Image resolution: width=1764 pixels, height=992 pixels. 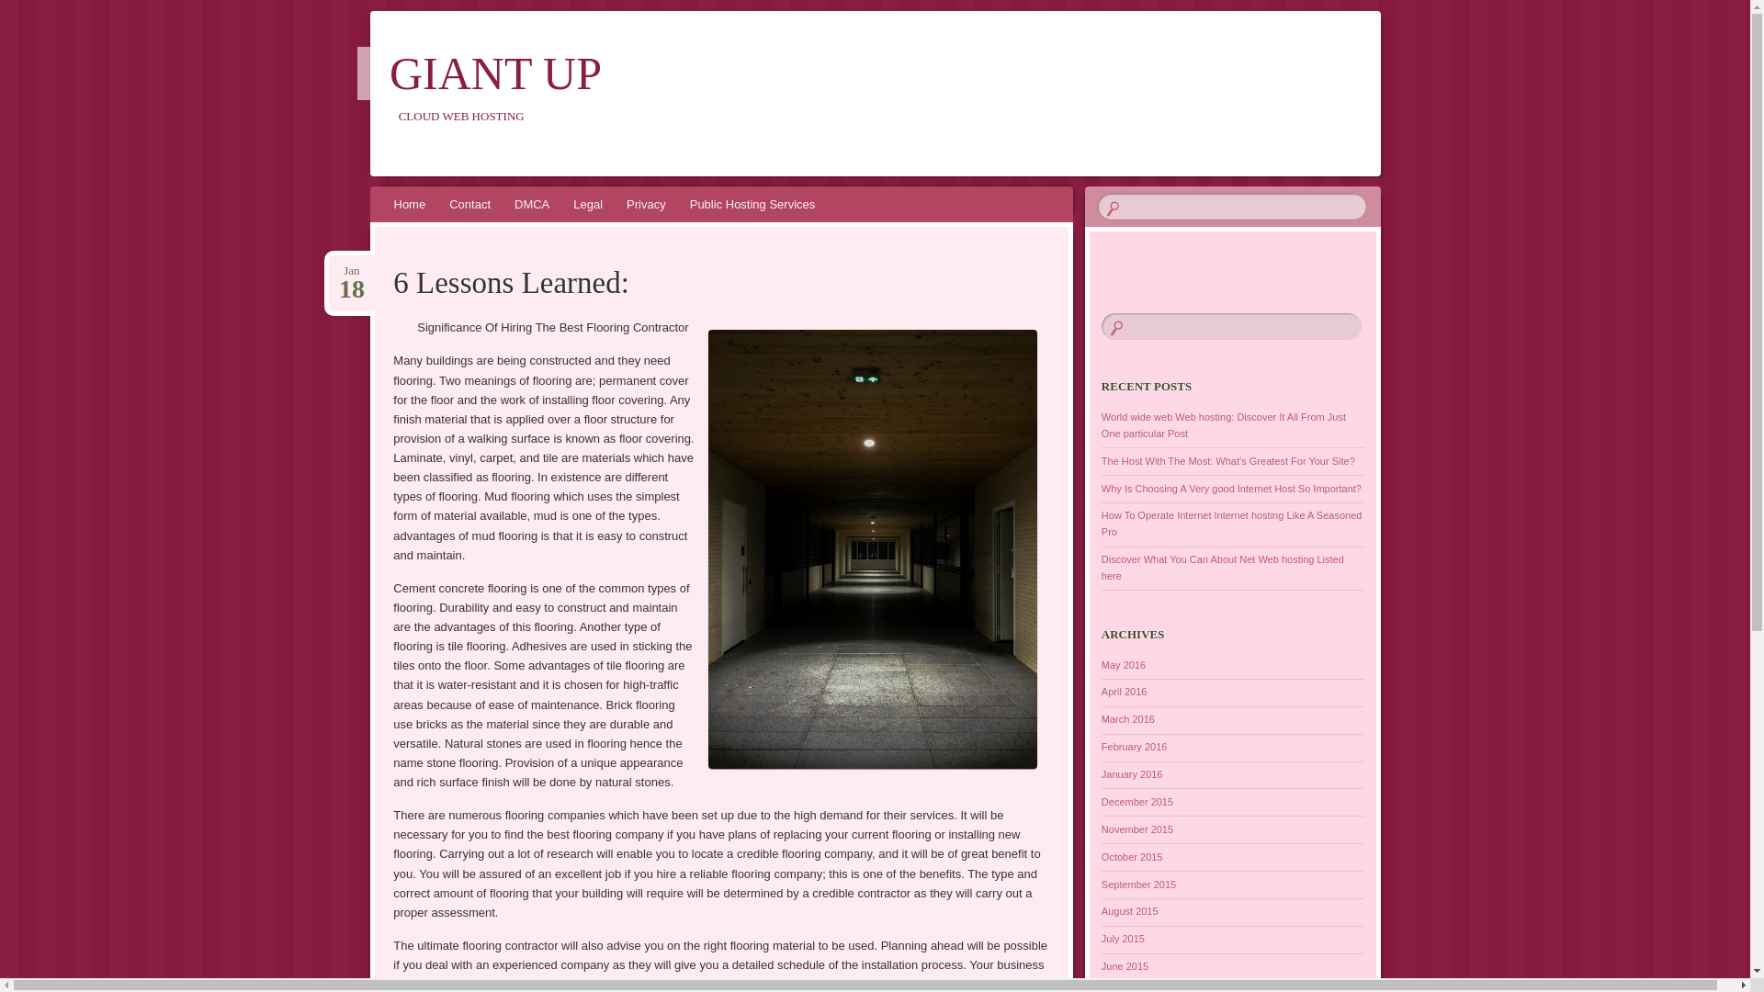 I want to click on Giant Up, so click(x=495, y=73).